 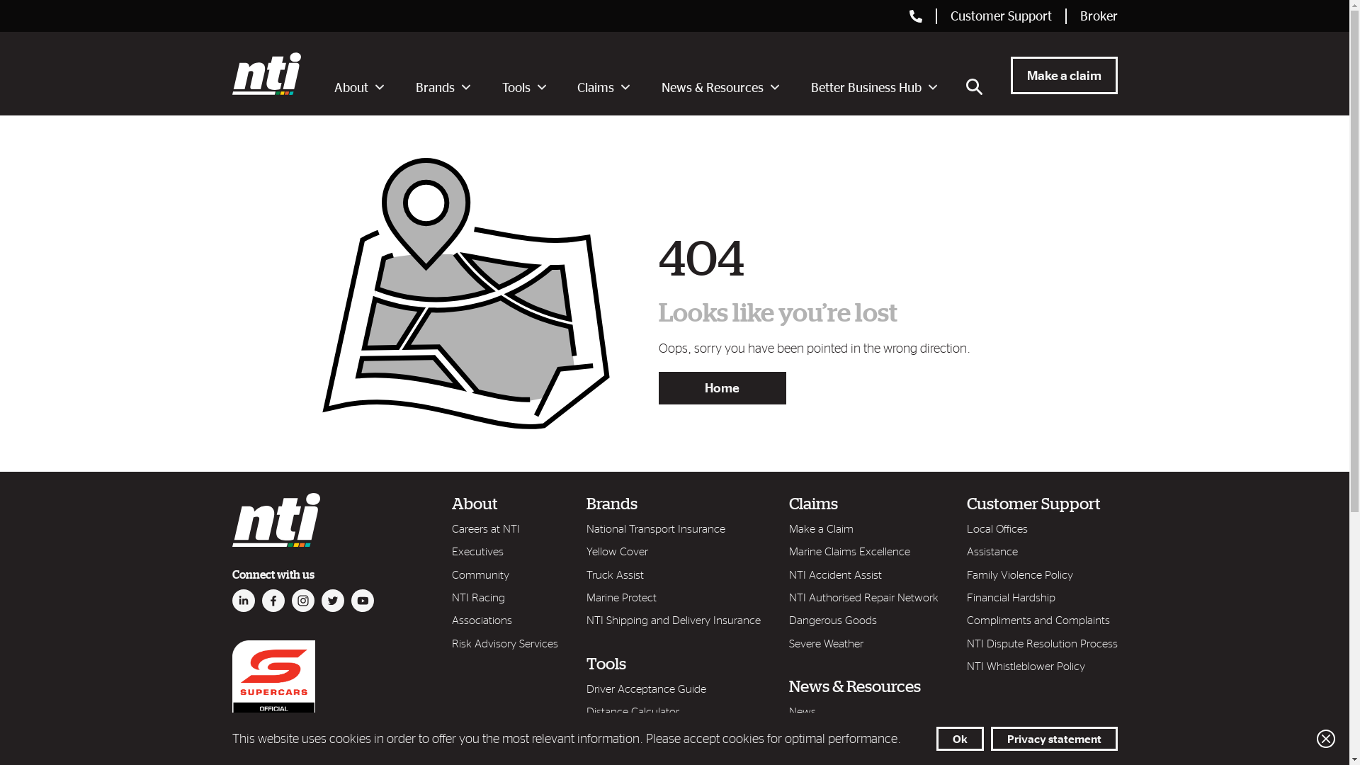 What do you see at coordinates (826, 643) in the screenshot?
I see `Severe Weather` at bounding box center [826, 643].